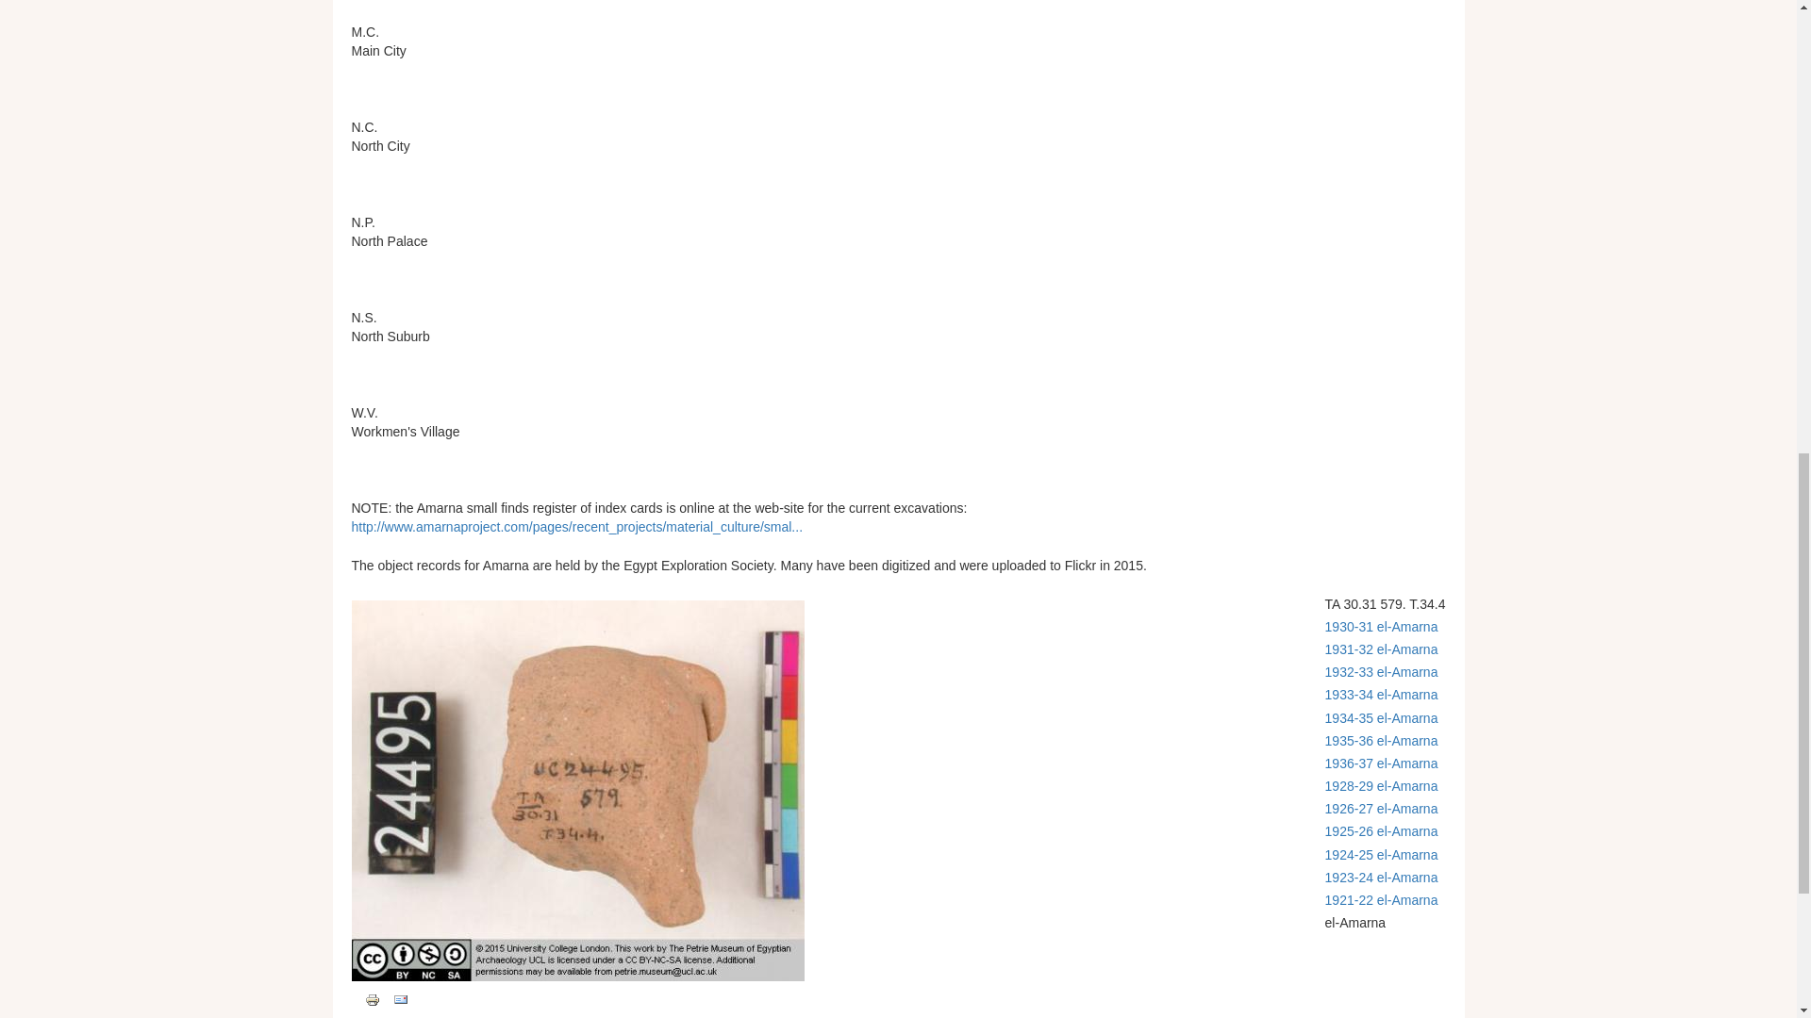 This screenshot has height=1018, width=1811. What do you see at coordinates (371, 1000) in the screenshot?
I see `Printer-friendly version` at bounding box center [371, 1000].